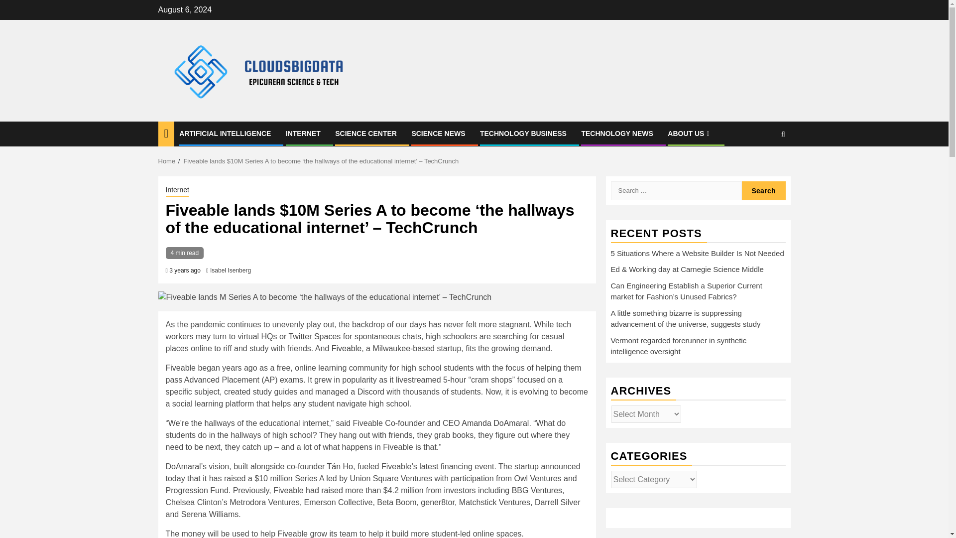 The image size is (956, 538). Describe the element at coordinates (438, 134) in the screenshot. I see `SCIENCE NEWS` at that location.